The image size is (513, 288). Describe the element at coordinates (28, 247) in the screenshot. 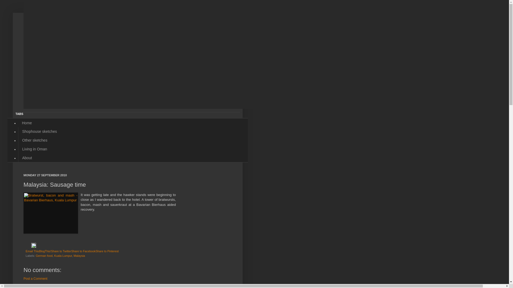

I see `Email Post` at that location.